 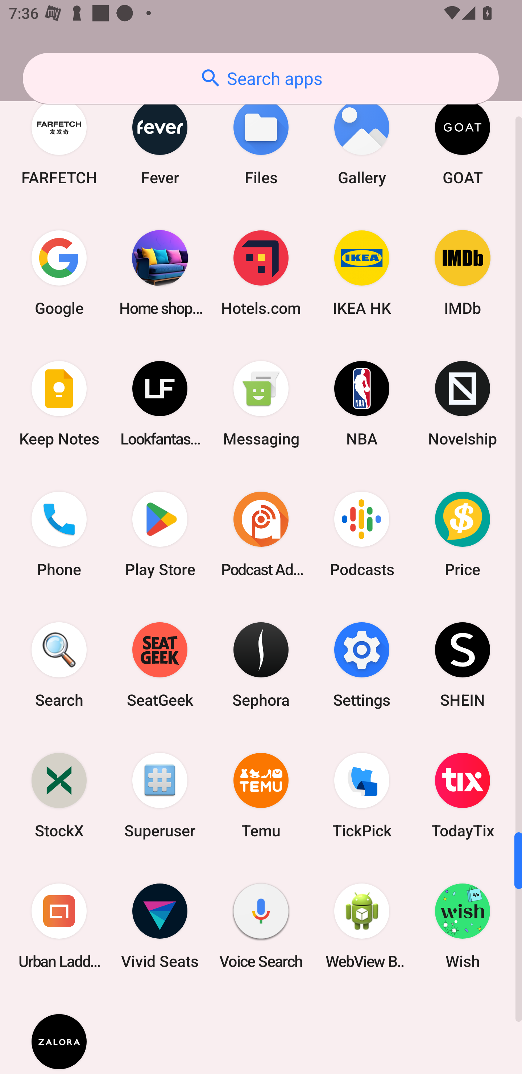 I want to click on Settings, so click(x=362, y=665).